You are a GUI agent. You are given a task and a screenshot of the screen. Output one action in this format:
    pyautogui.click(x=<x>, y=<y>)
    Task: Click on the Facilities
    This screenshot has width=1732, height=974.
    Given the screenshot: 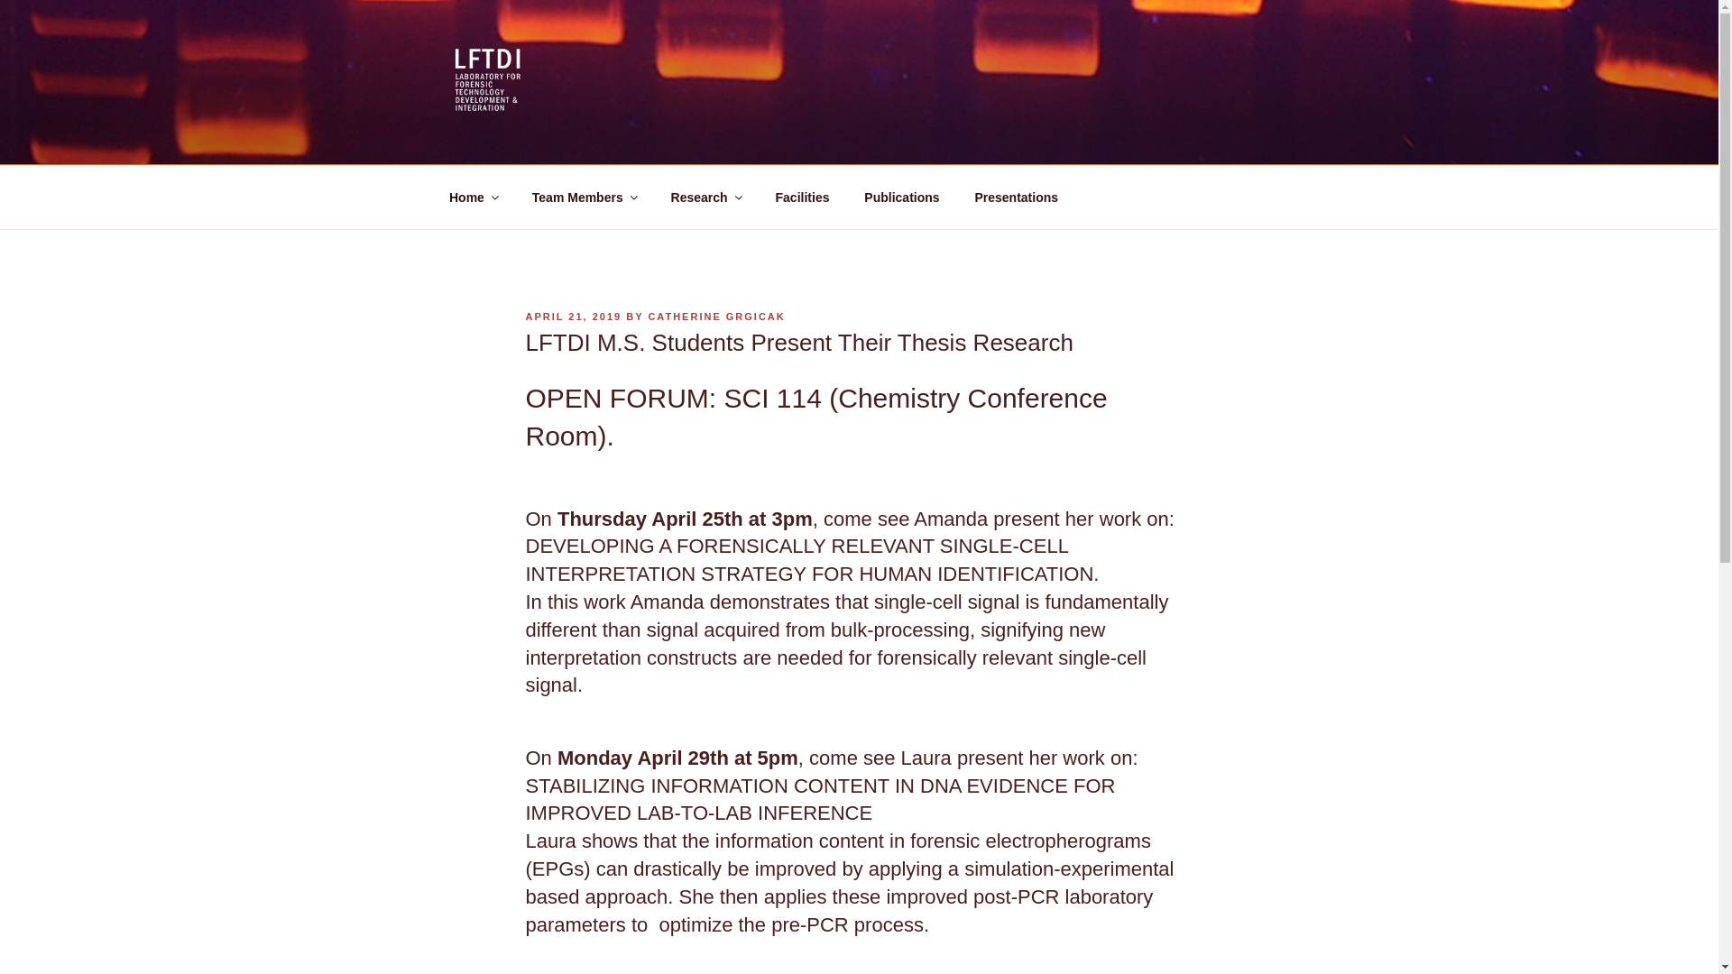 What is the action you would take?
    pyautogui.click(x=802, y=197)
    